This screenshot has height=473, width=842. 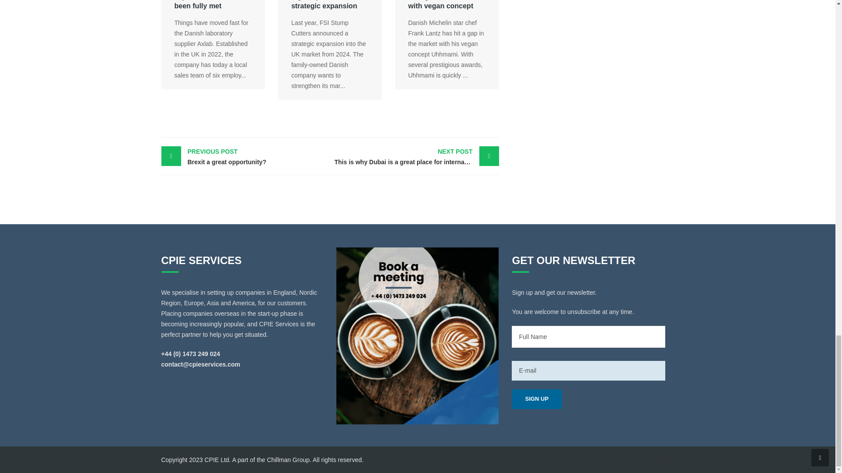 I want to click on Axlab in the UK: Our expectations have been fully met, so click(x=209, y=4).